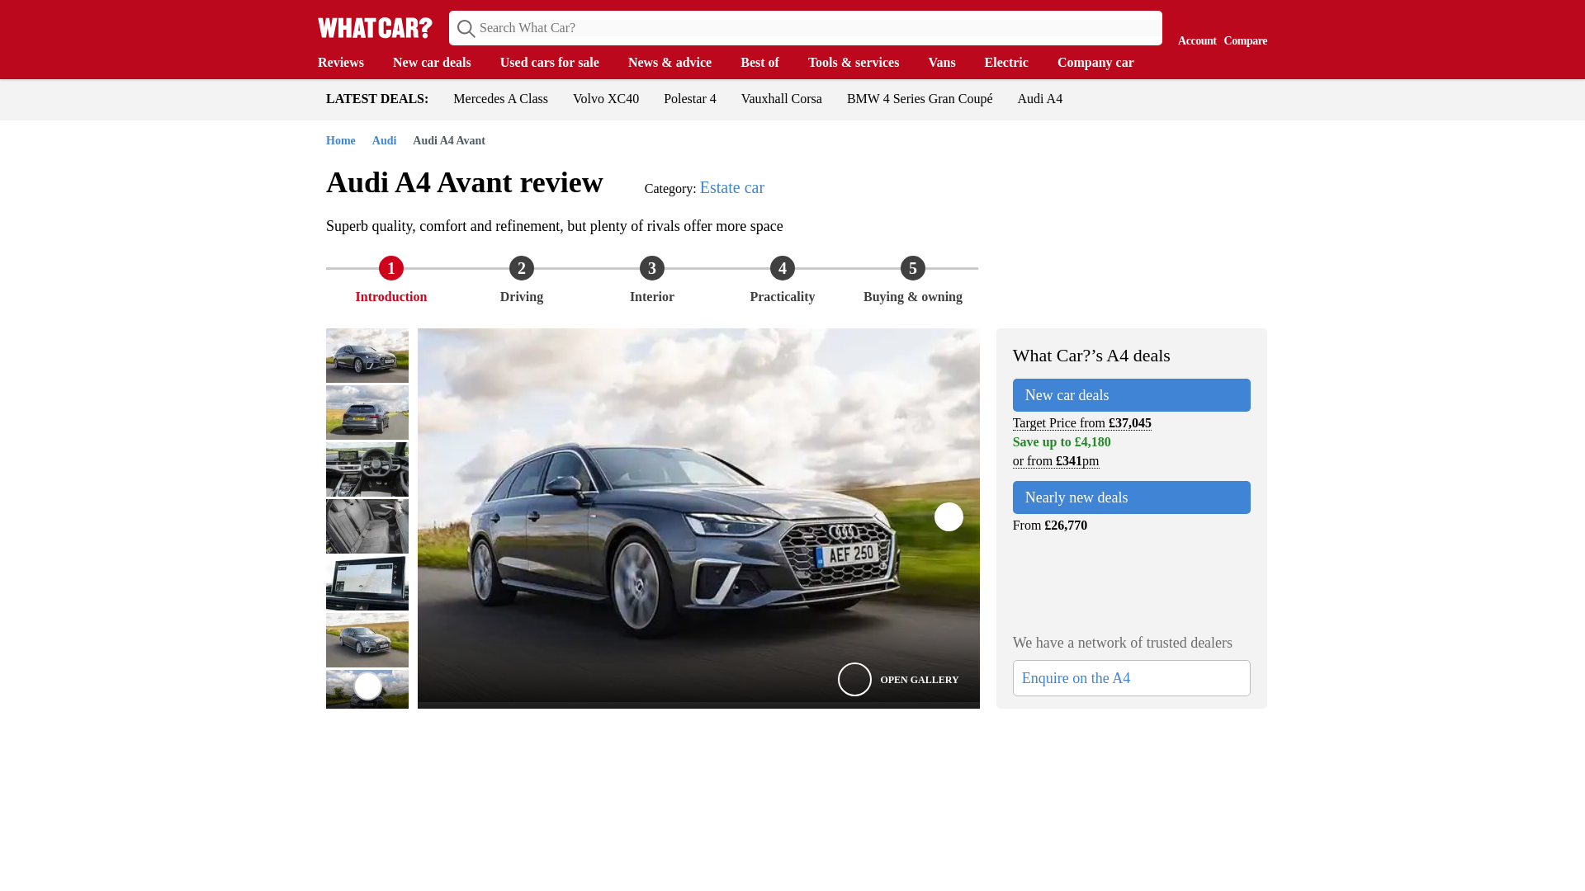 The image size is (1585, 891). Describe the element at coordinates (1103, 63) in the screenshot. I see `Company car` at that location.